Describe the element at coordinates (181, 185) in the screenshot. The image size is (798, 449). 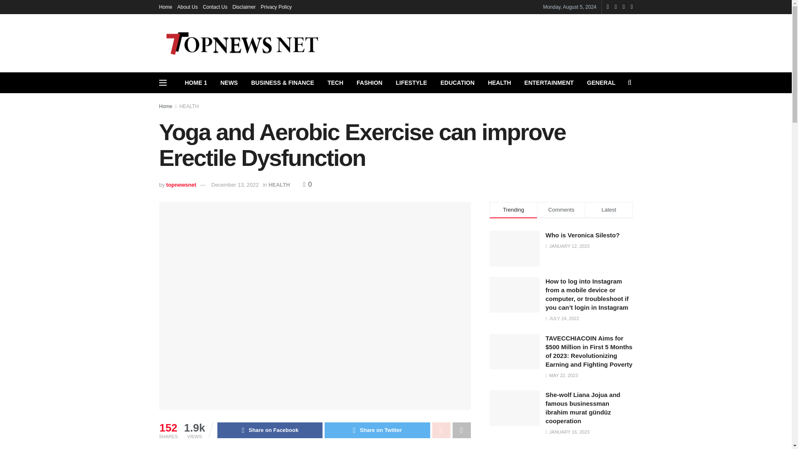
I see `topnewsnet` at that location.